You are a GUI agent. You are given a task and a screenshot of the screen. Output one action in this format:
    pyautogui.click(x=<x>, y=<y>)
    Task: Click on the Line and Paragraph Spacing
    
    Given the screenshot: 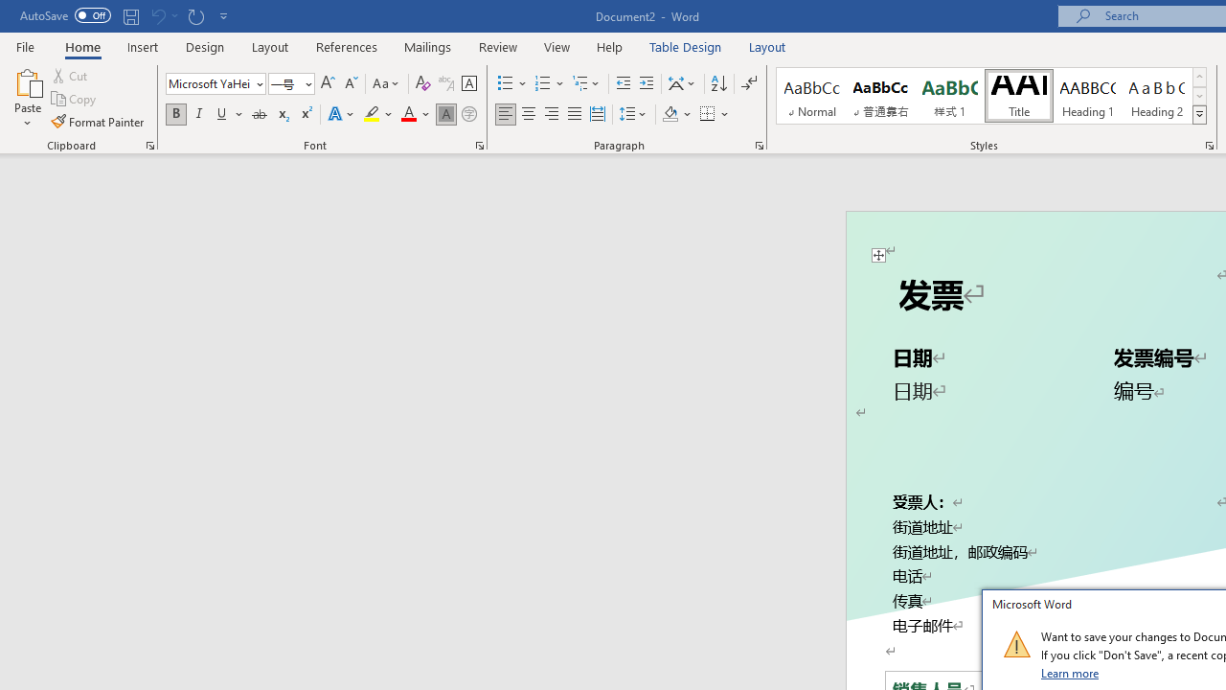 What is the action you would take?
    pyautogui.click(x=633, y=115)
    